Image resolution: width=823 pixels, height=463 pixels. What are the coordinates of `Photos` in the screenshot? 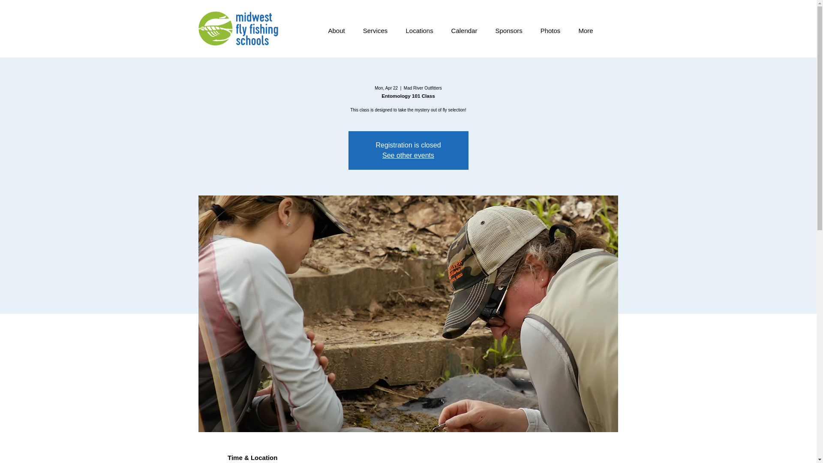 It's located at (550, 31).